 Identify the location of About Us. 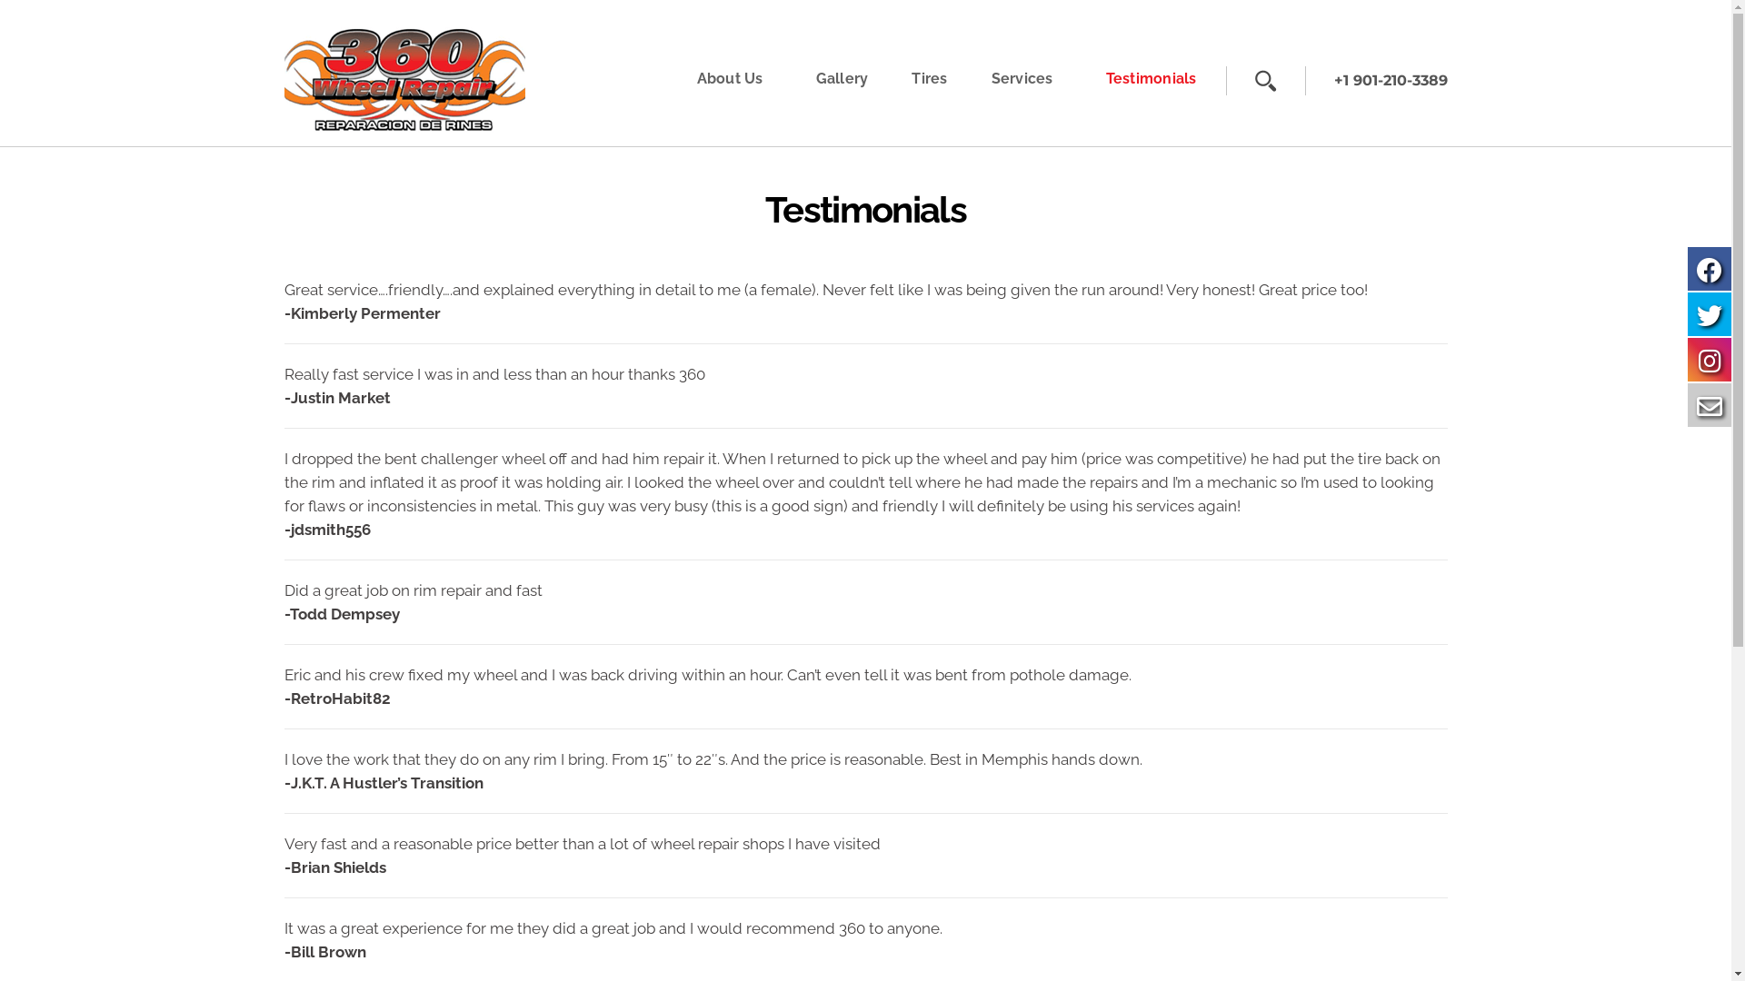
(729, 79).